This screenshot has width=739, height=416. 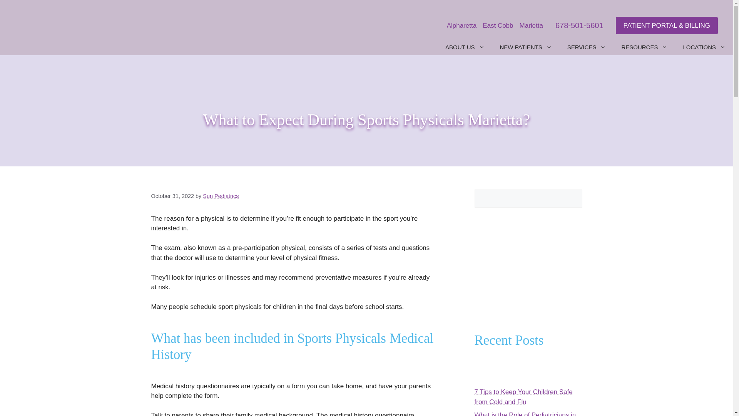 I want to click on ABOUT US, so click(x=465, y=47).